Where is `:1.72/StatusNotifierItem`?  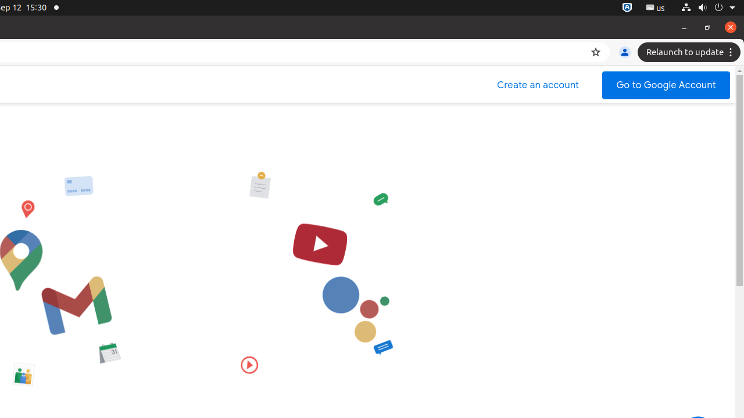
:1.72/StatusNotifierItem is located at coordinates (627, 8).